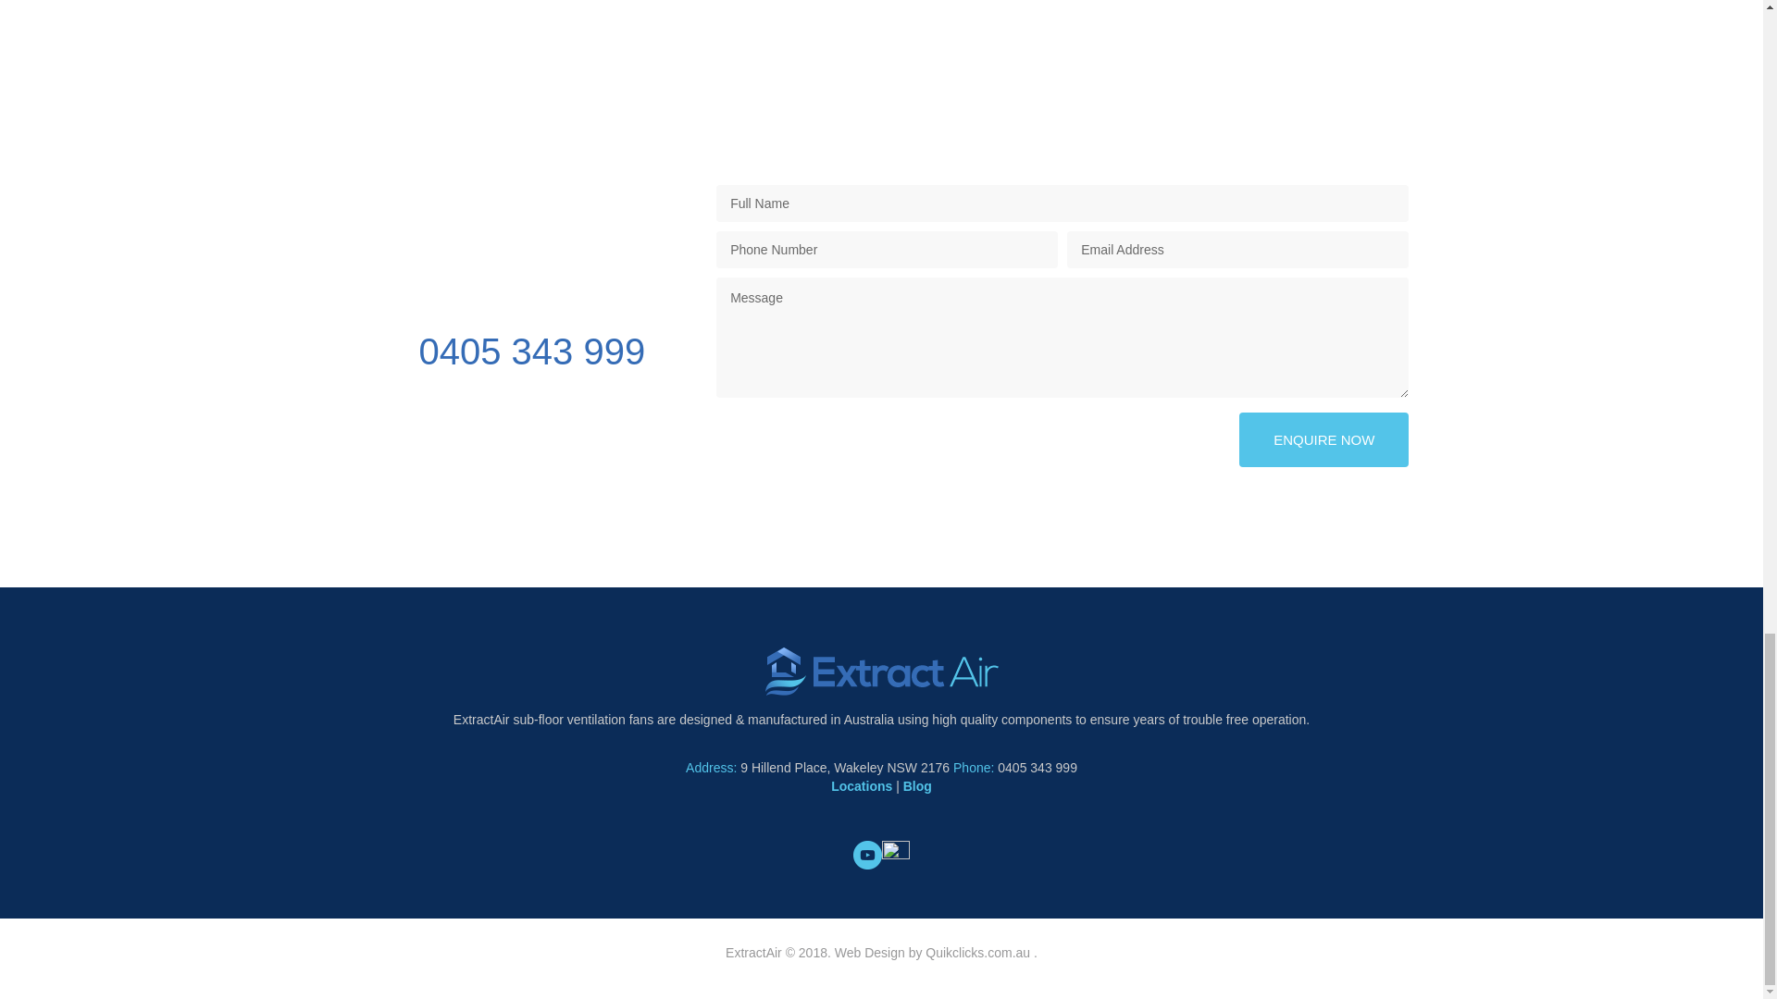 The width and height of the screenshot is (1777, 999). I want to click on 0405 343 999, so click(499, 351).